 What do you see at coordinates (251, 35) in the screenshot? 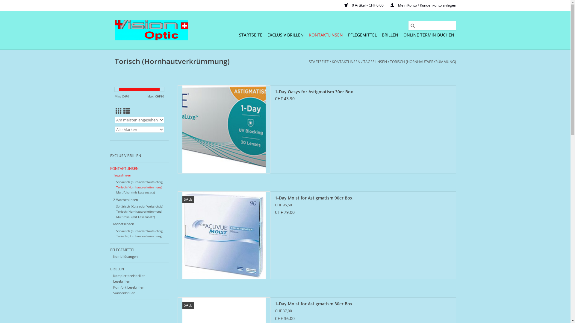
I see `STARTSEITE` at bounding box center [251, 35].